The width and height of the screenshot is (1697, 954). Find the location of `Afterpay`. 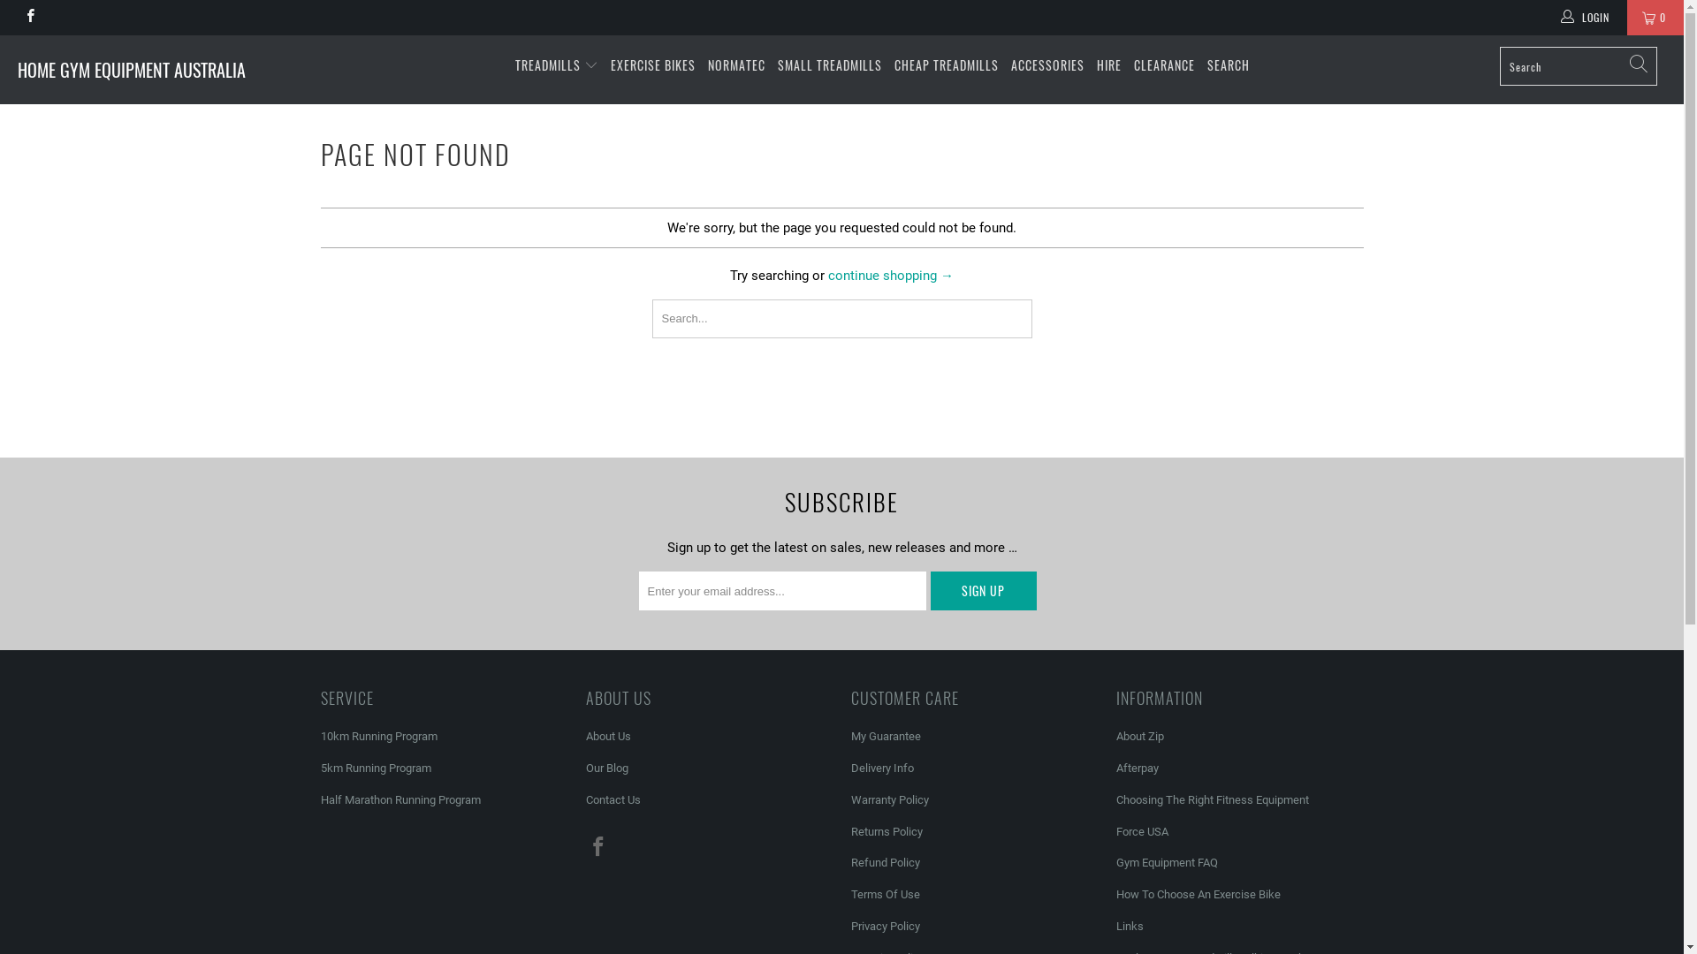

Afterpay is located at coordinates (1137, 768).